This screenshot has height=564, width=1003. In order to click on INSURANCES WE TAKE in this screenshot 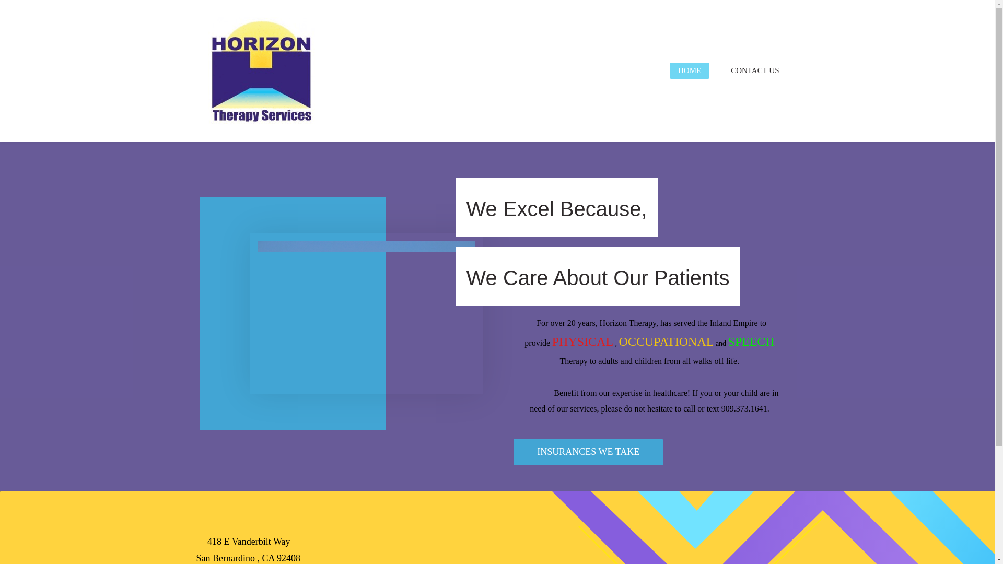, I will do `click(588, 452)`.